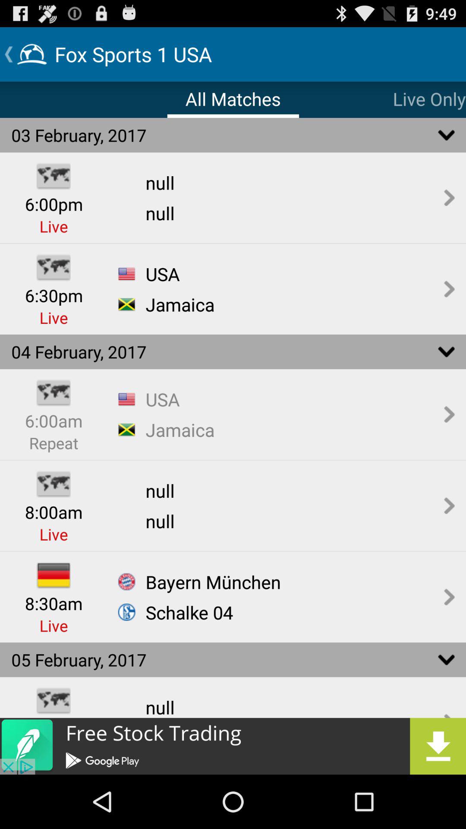  What do you see at coordinates (233, 746) in the screenshot?
I see `advertisement` at bounding box center [233, 746].